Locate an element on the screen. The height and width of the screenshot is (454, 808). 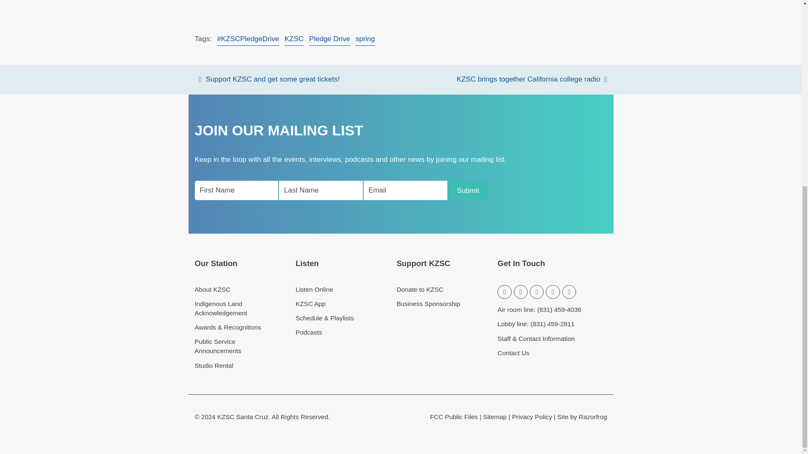
FCC Files is located at coordinates (454, 417).